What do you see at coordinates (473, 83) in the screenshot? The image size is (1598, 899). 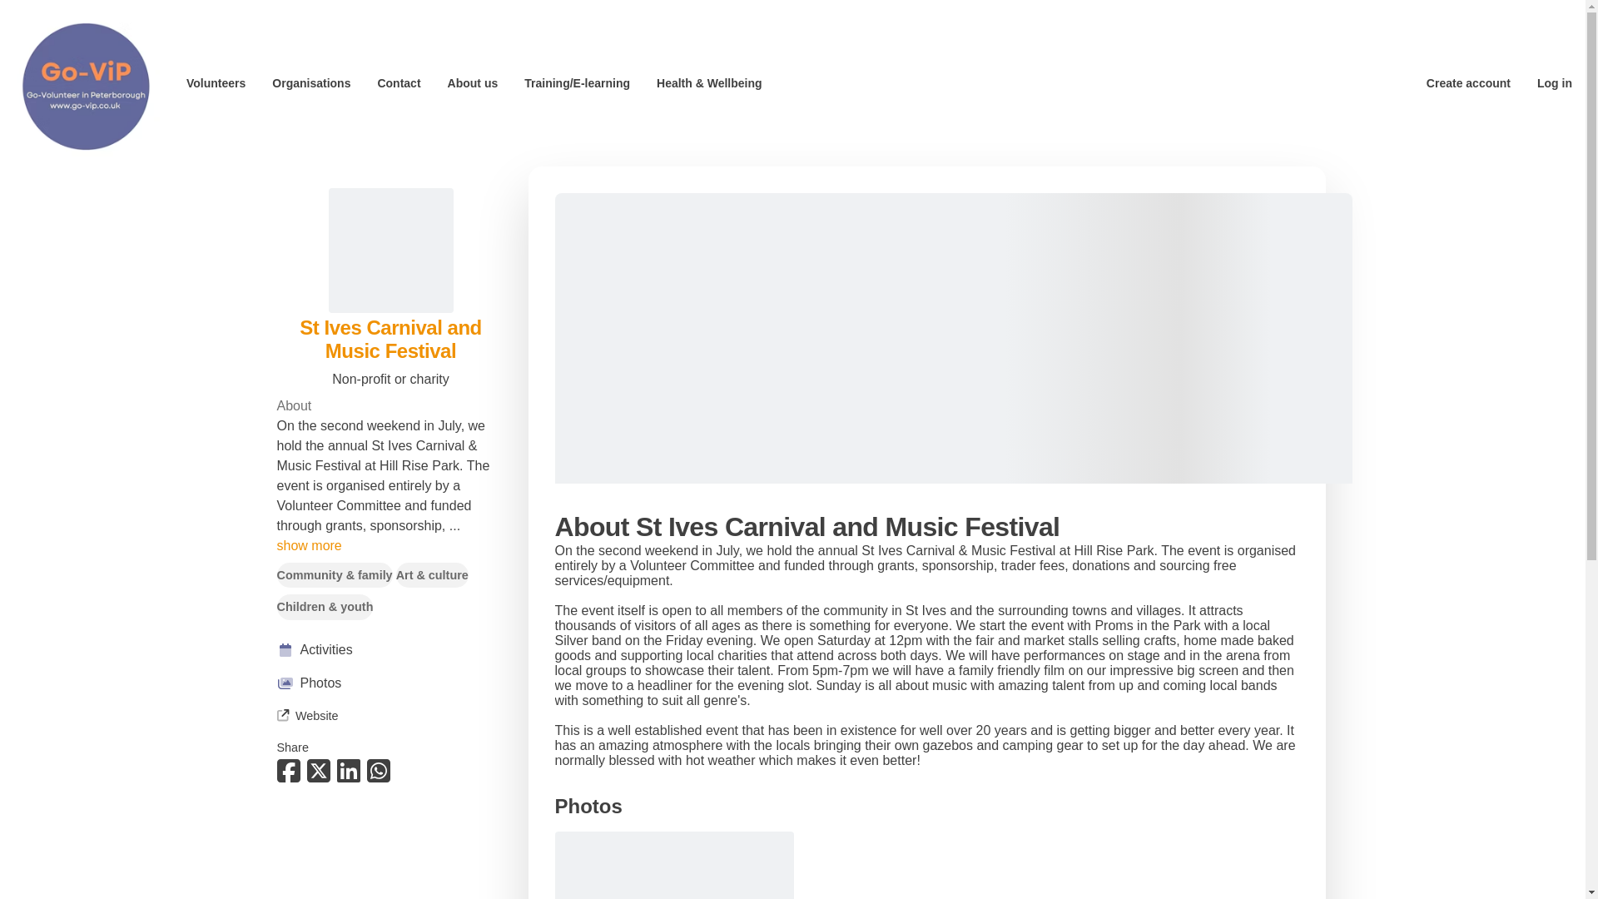 I see `About us` at bounding box center [473, 83].